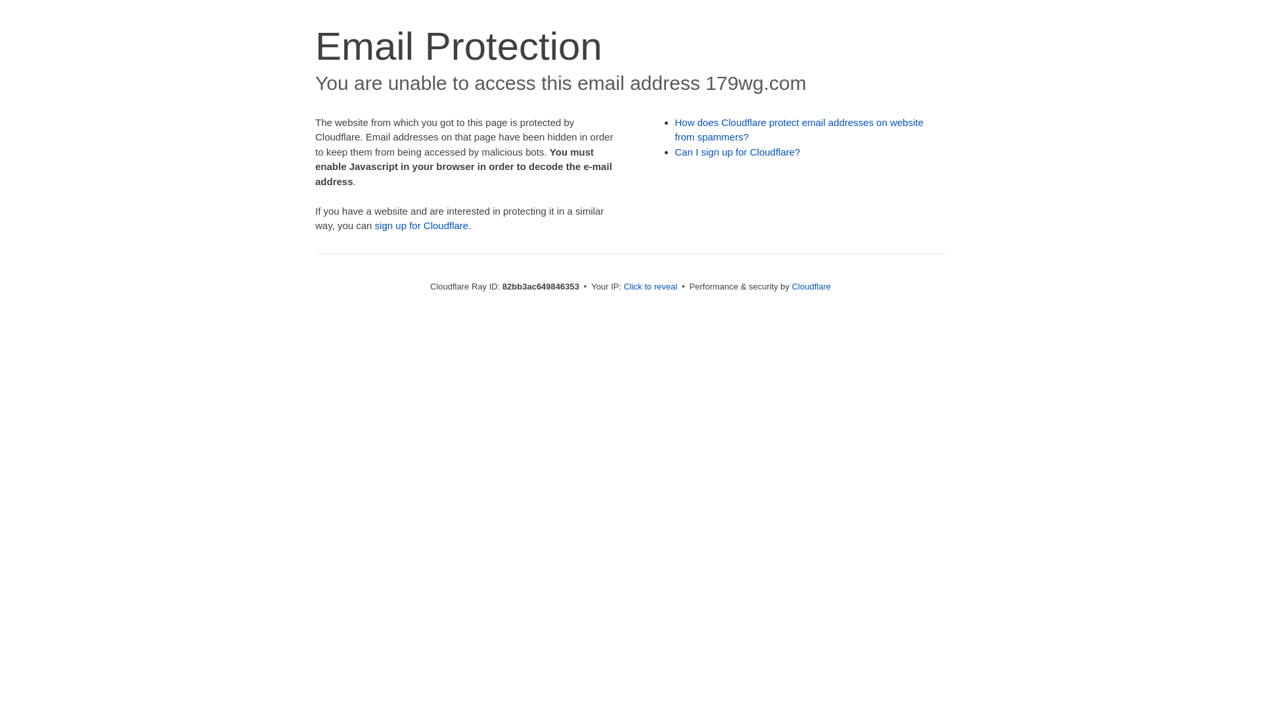 Image resolution: width=1261 pixels, height=709 pixels. Describe the element at coordinates (812, 286) in the screenshot. I see `Cloudflare` at that location.